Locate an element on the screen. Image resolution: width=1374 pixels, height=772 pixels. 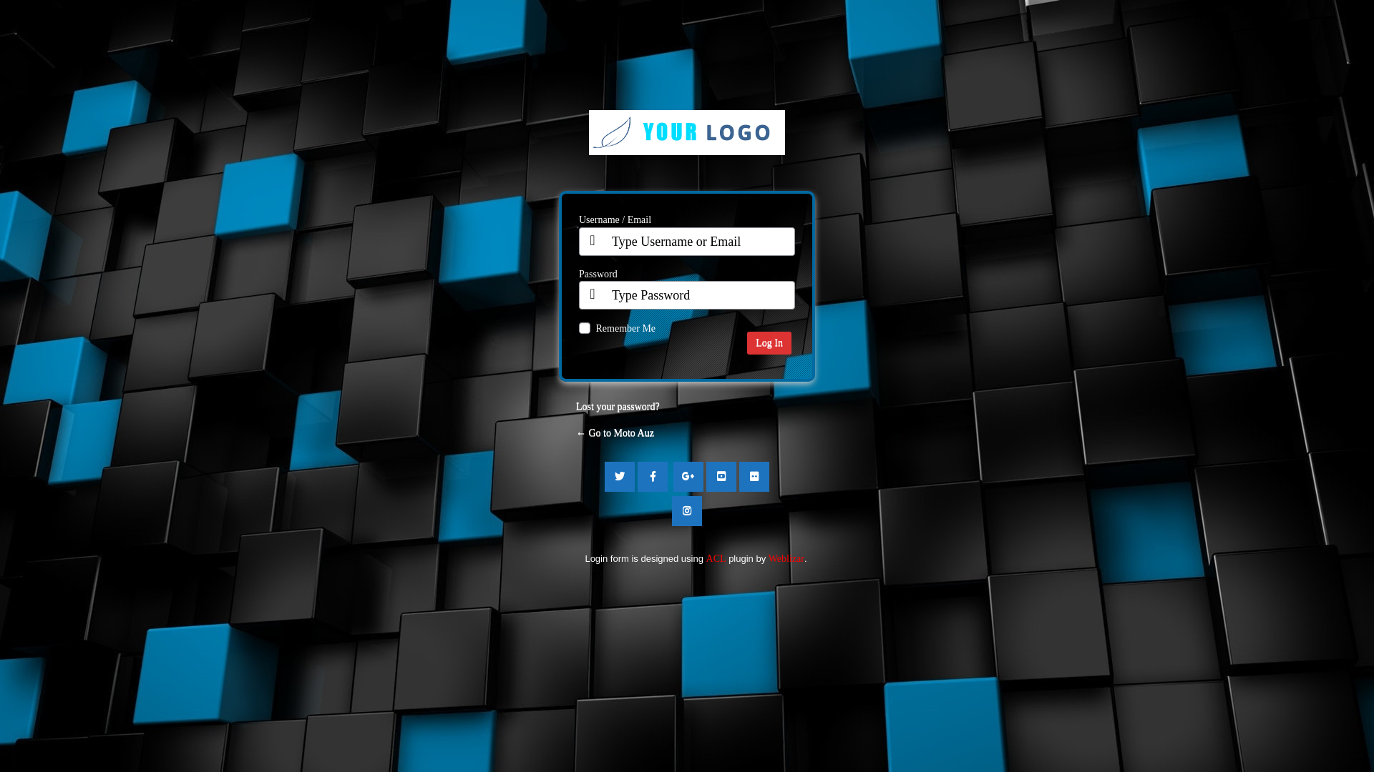
Lost your password? is located at coordinates (618, 406).